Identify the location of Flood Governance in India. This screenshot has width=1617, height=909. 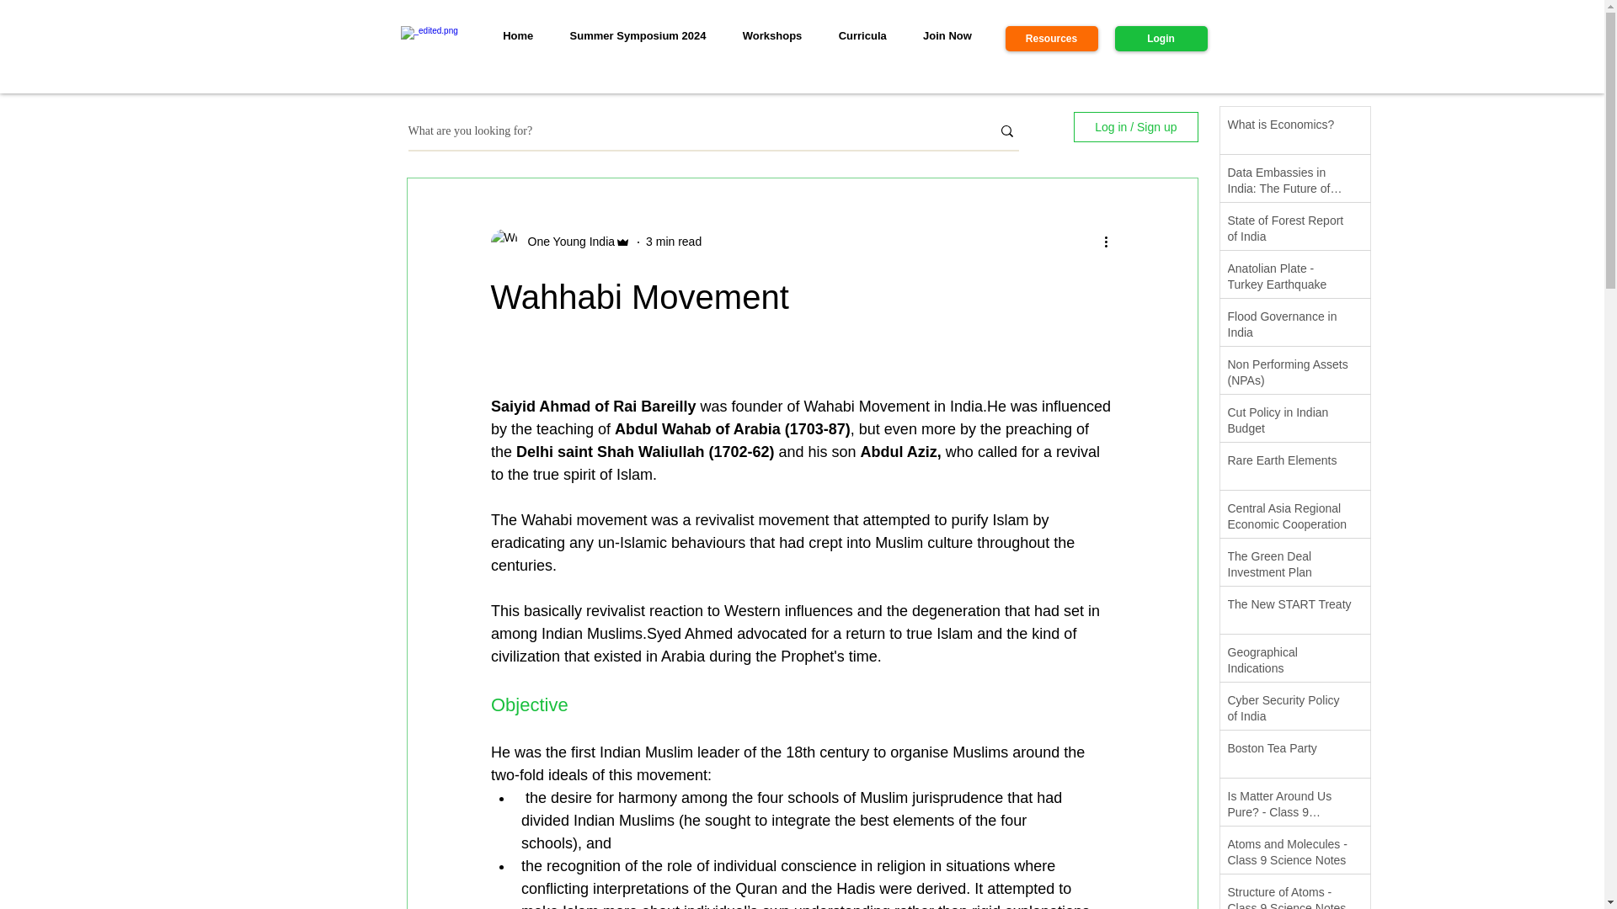
(1289, 328).